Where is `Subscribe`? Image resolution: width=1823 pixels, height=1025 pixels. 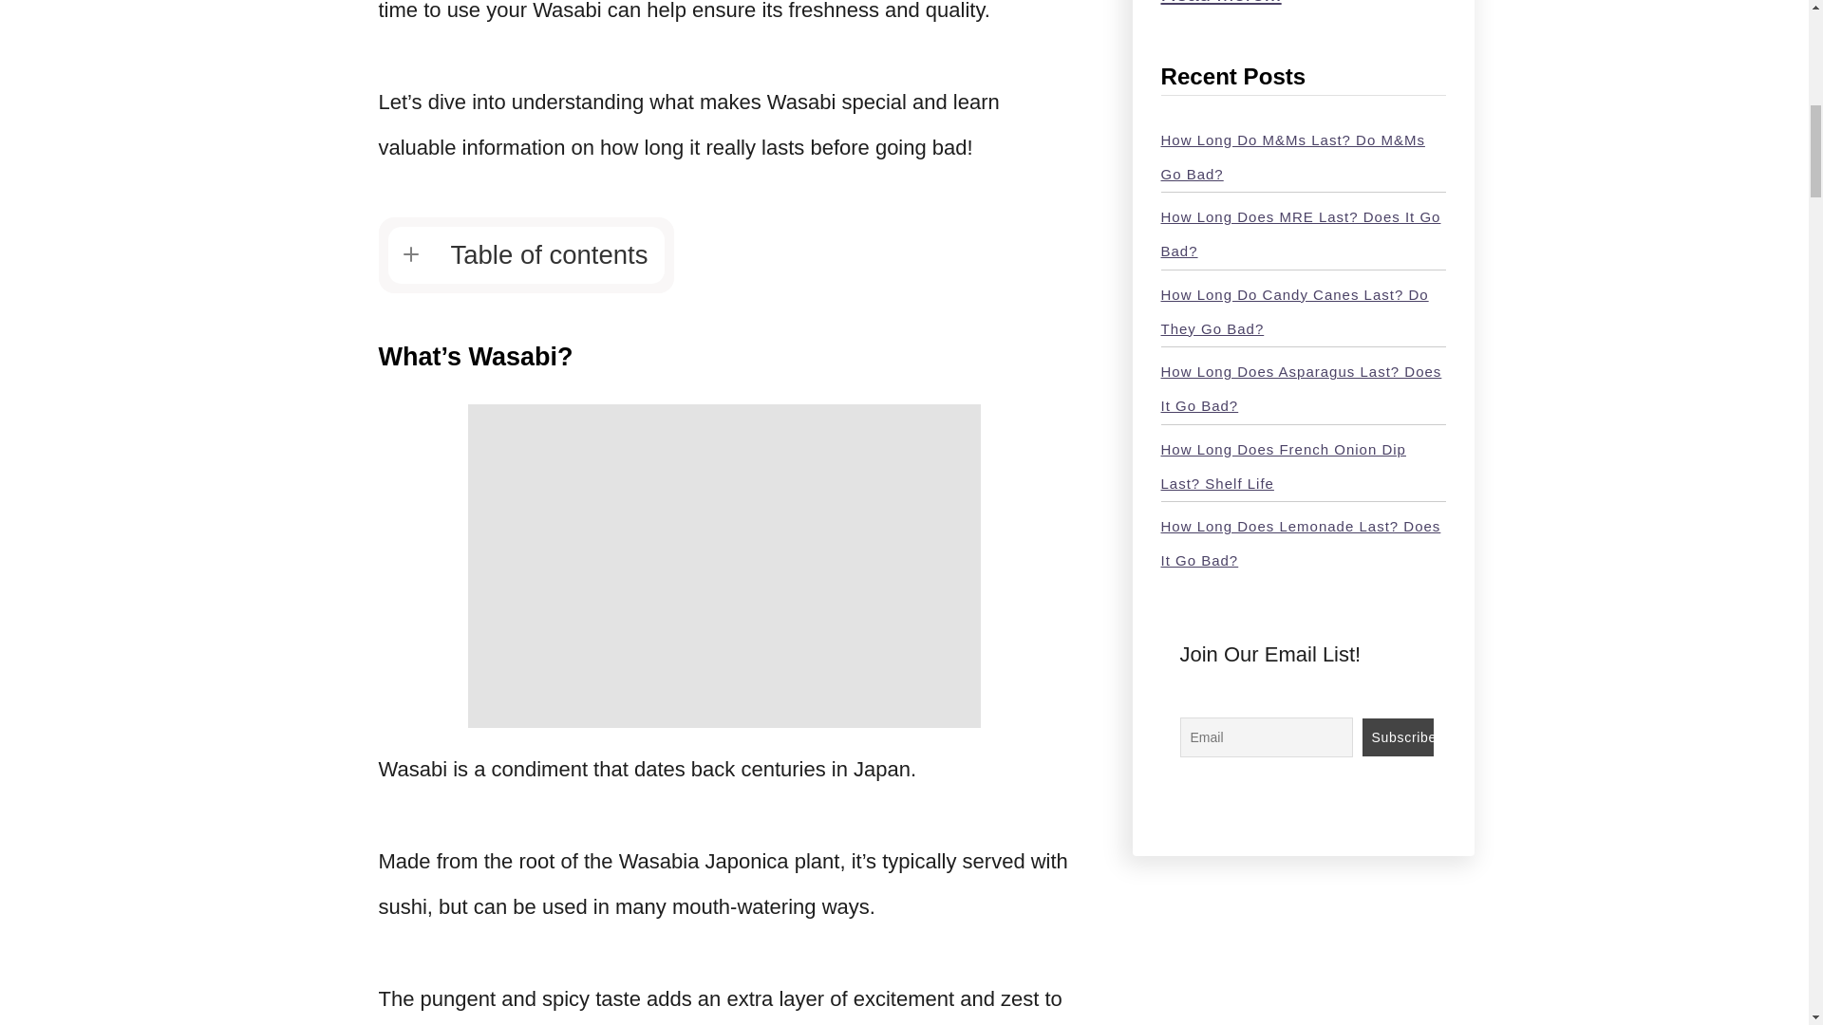
Subscribe is located at coordinates (1398, 737).